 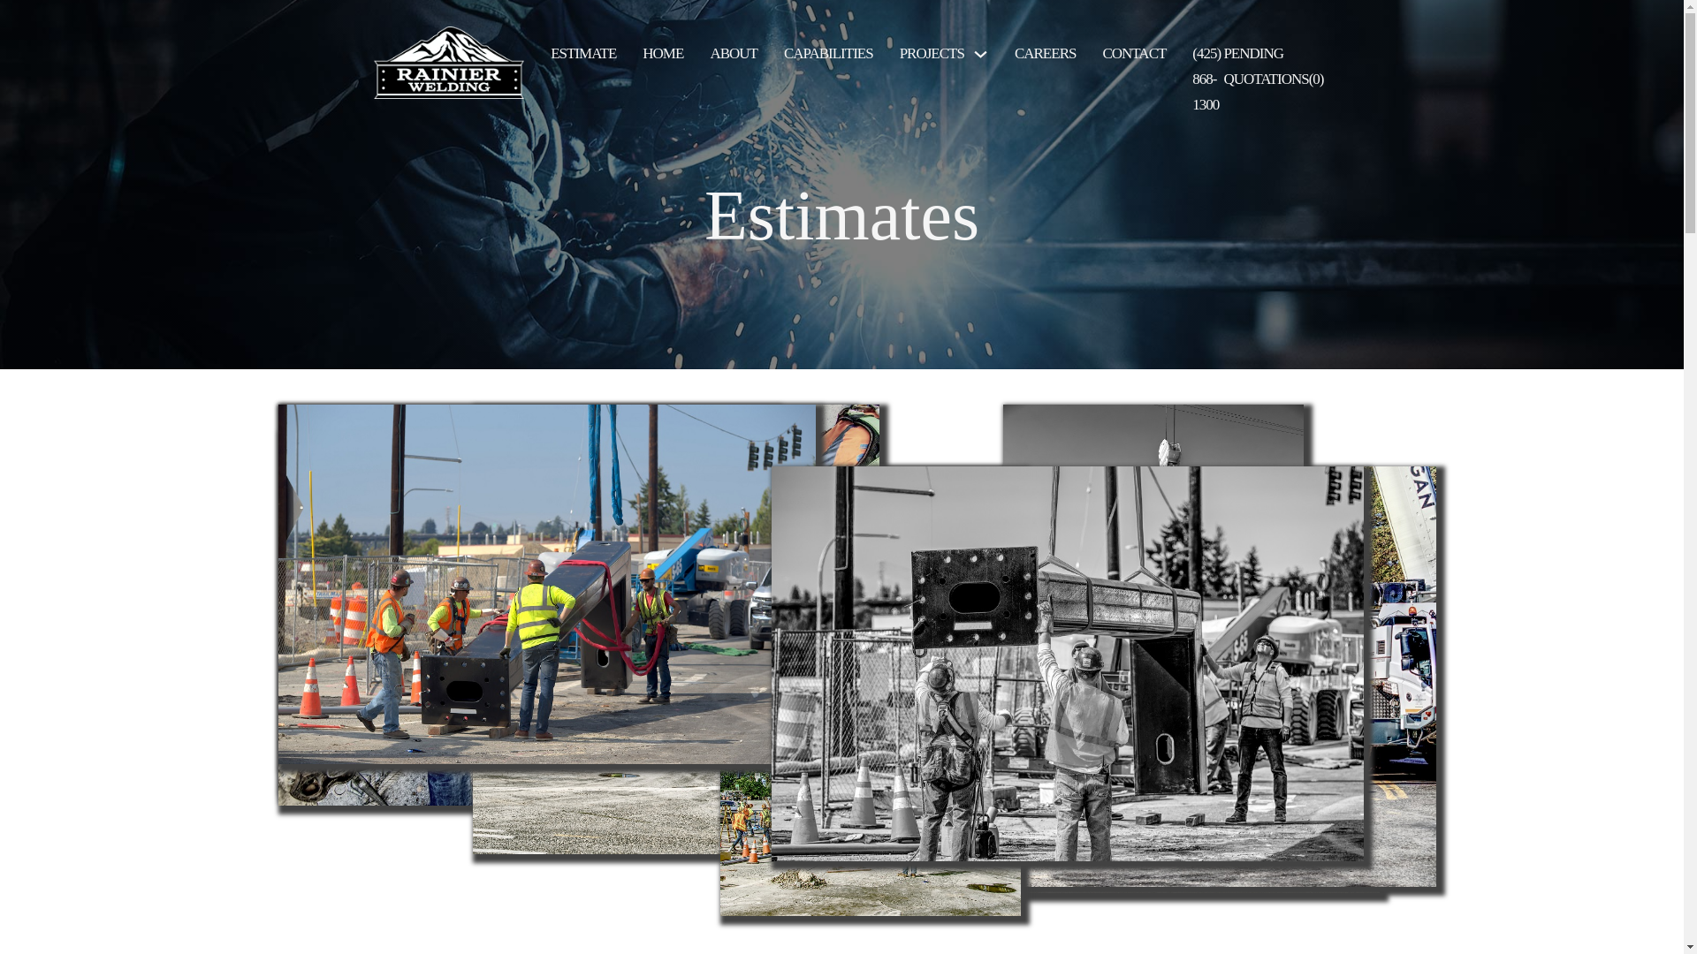 I want to click on CAPABILITIES, so click(x=829, y=54).